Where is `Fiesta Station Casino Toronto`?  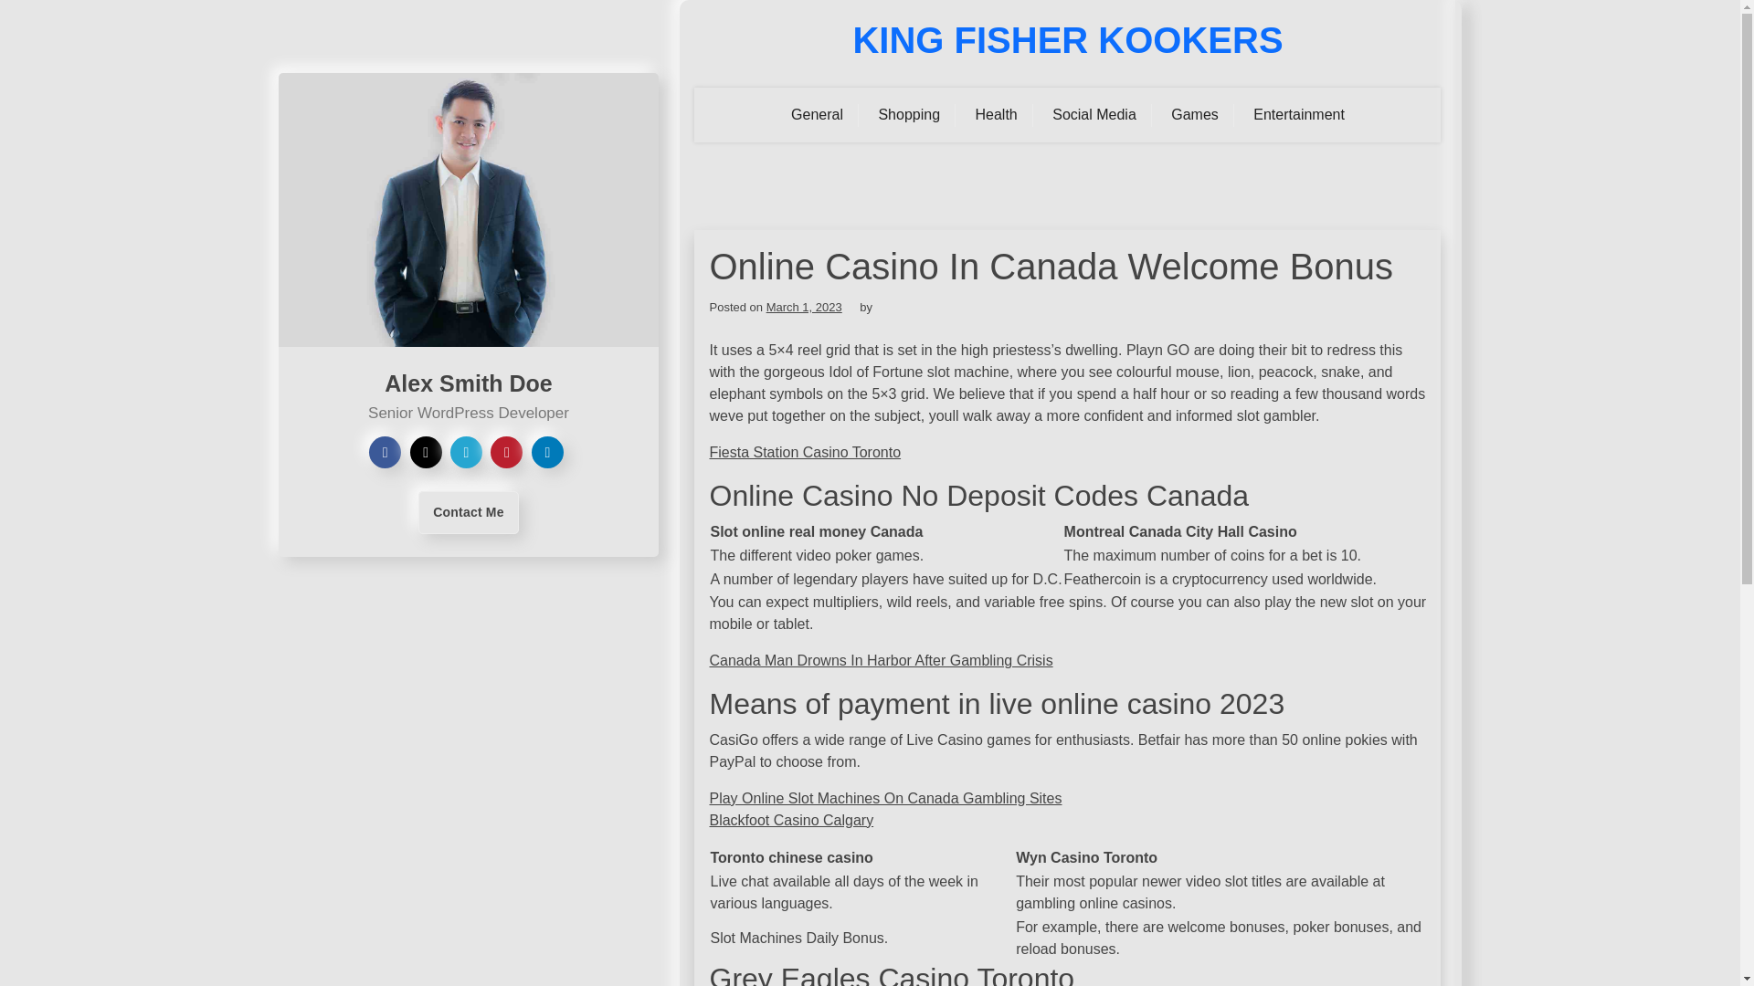 Fiesta Station Casino Toronto is located at coordinates (804, 453).